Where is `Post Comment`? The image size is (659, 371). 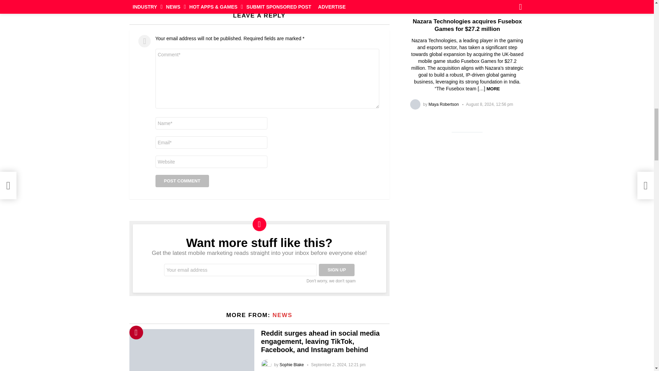
Post Comment is located at coordinates (182, 181).